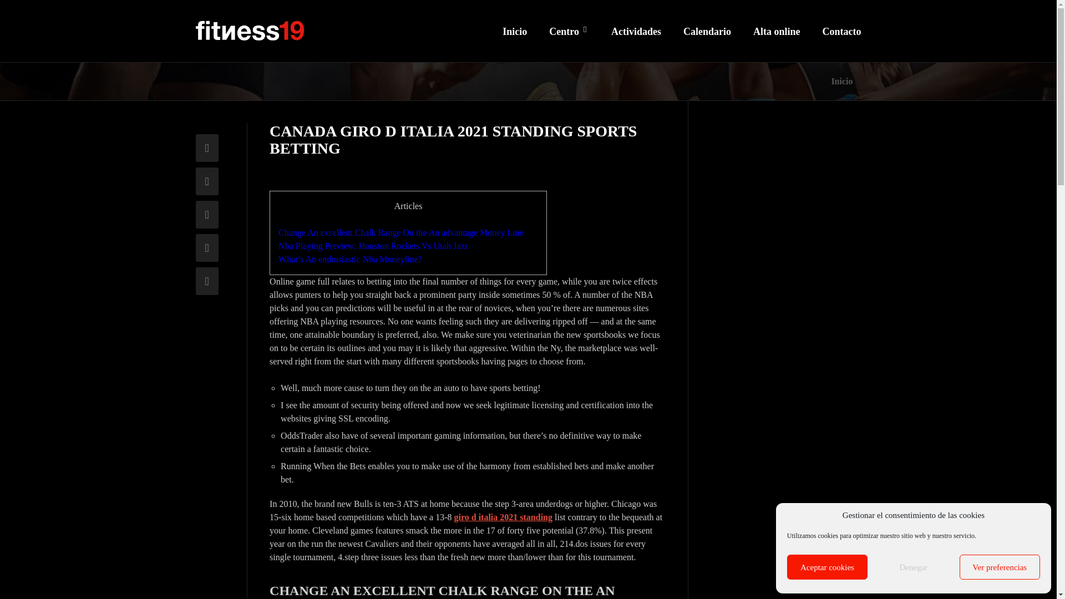  Describe the element at coordinates (827, 567) in the screenshot. I see `Aceptar cookies` at that location.